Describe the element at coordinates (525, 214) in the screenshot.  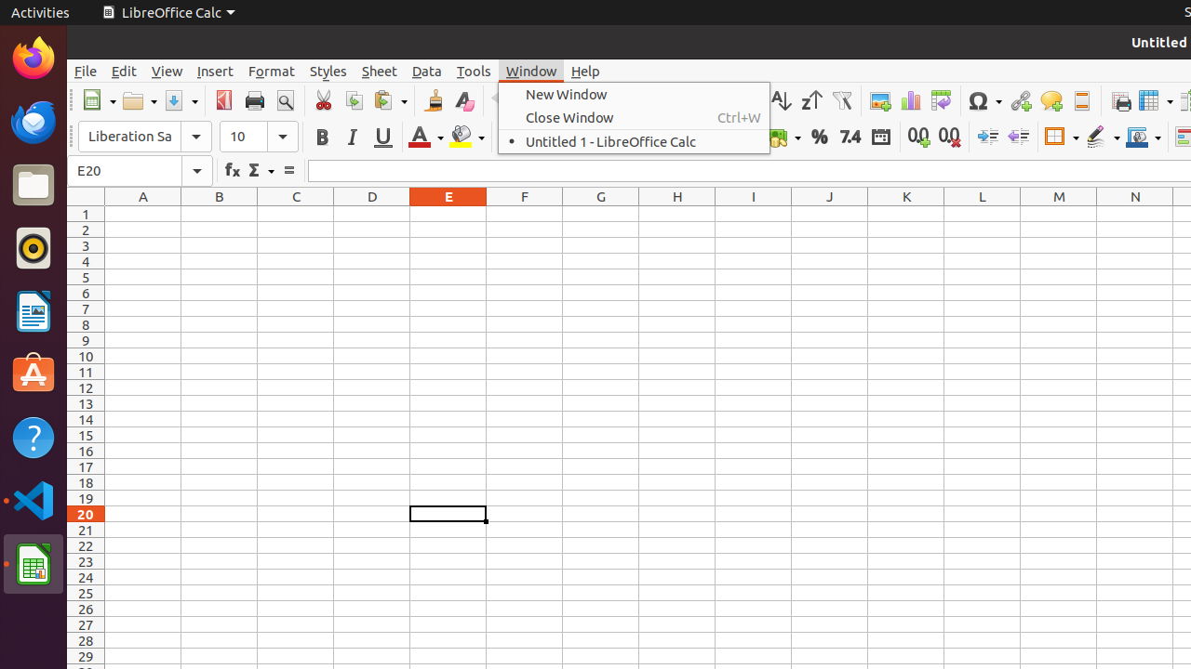
I see `F1` at that location.